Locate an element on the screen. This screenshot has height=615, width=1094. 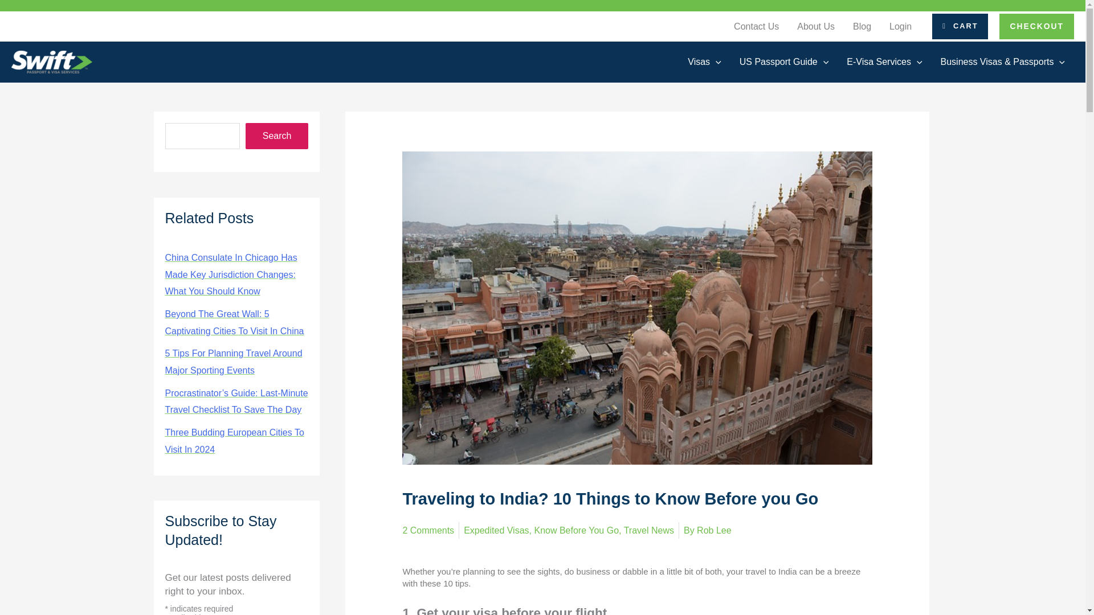
CHECKOUT is located at coordinates (1037, 26).